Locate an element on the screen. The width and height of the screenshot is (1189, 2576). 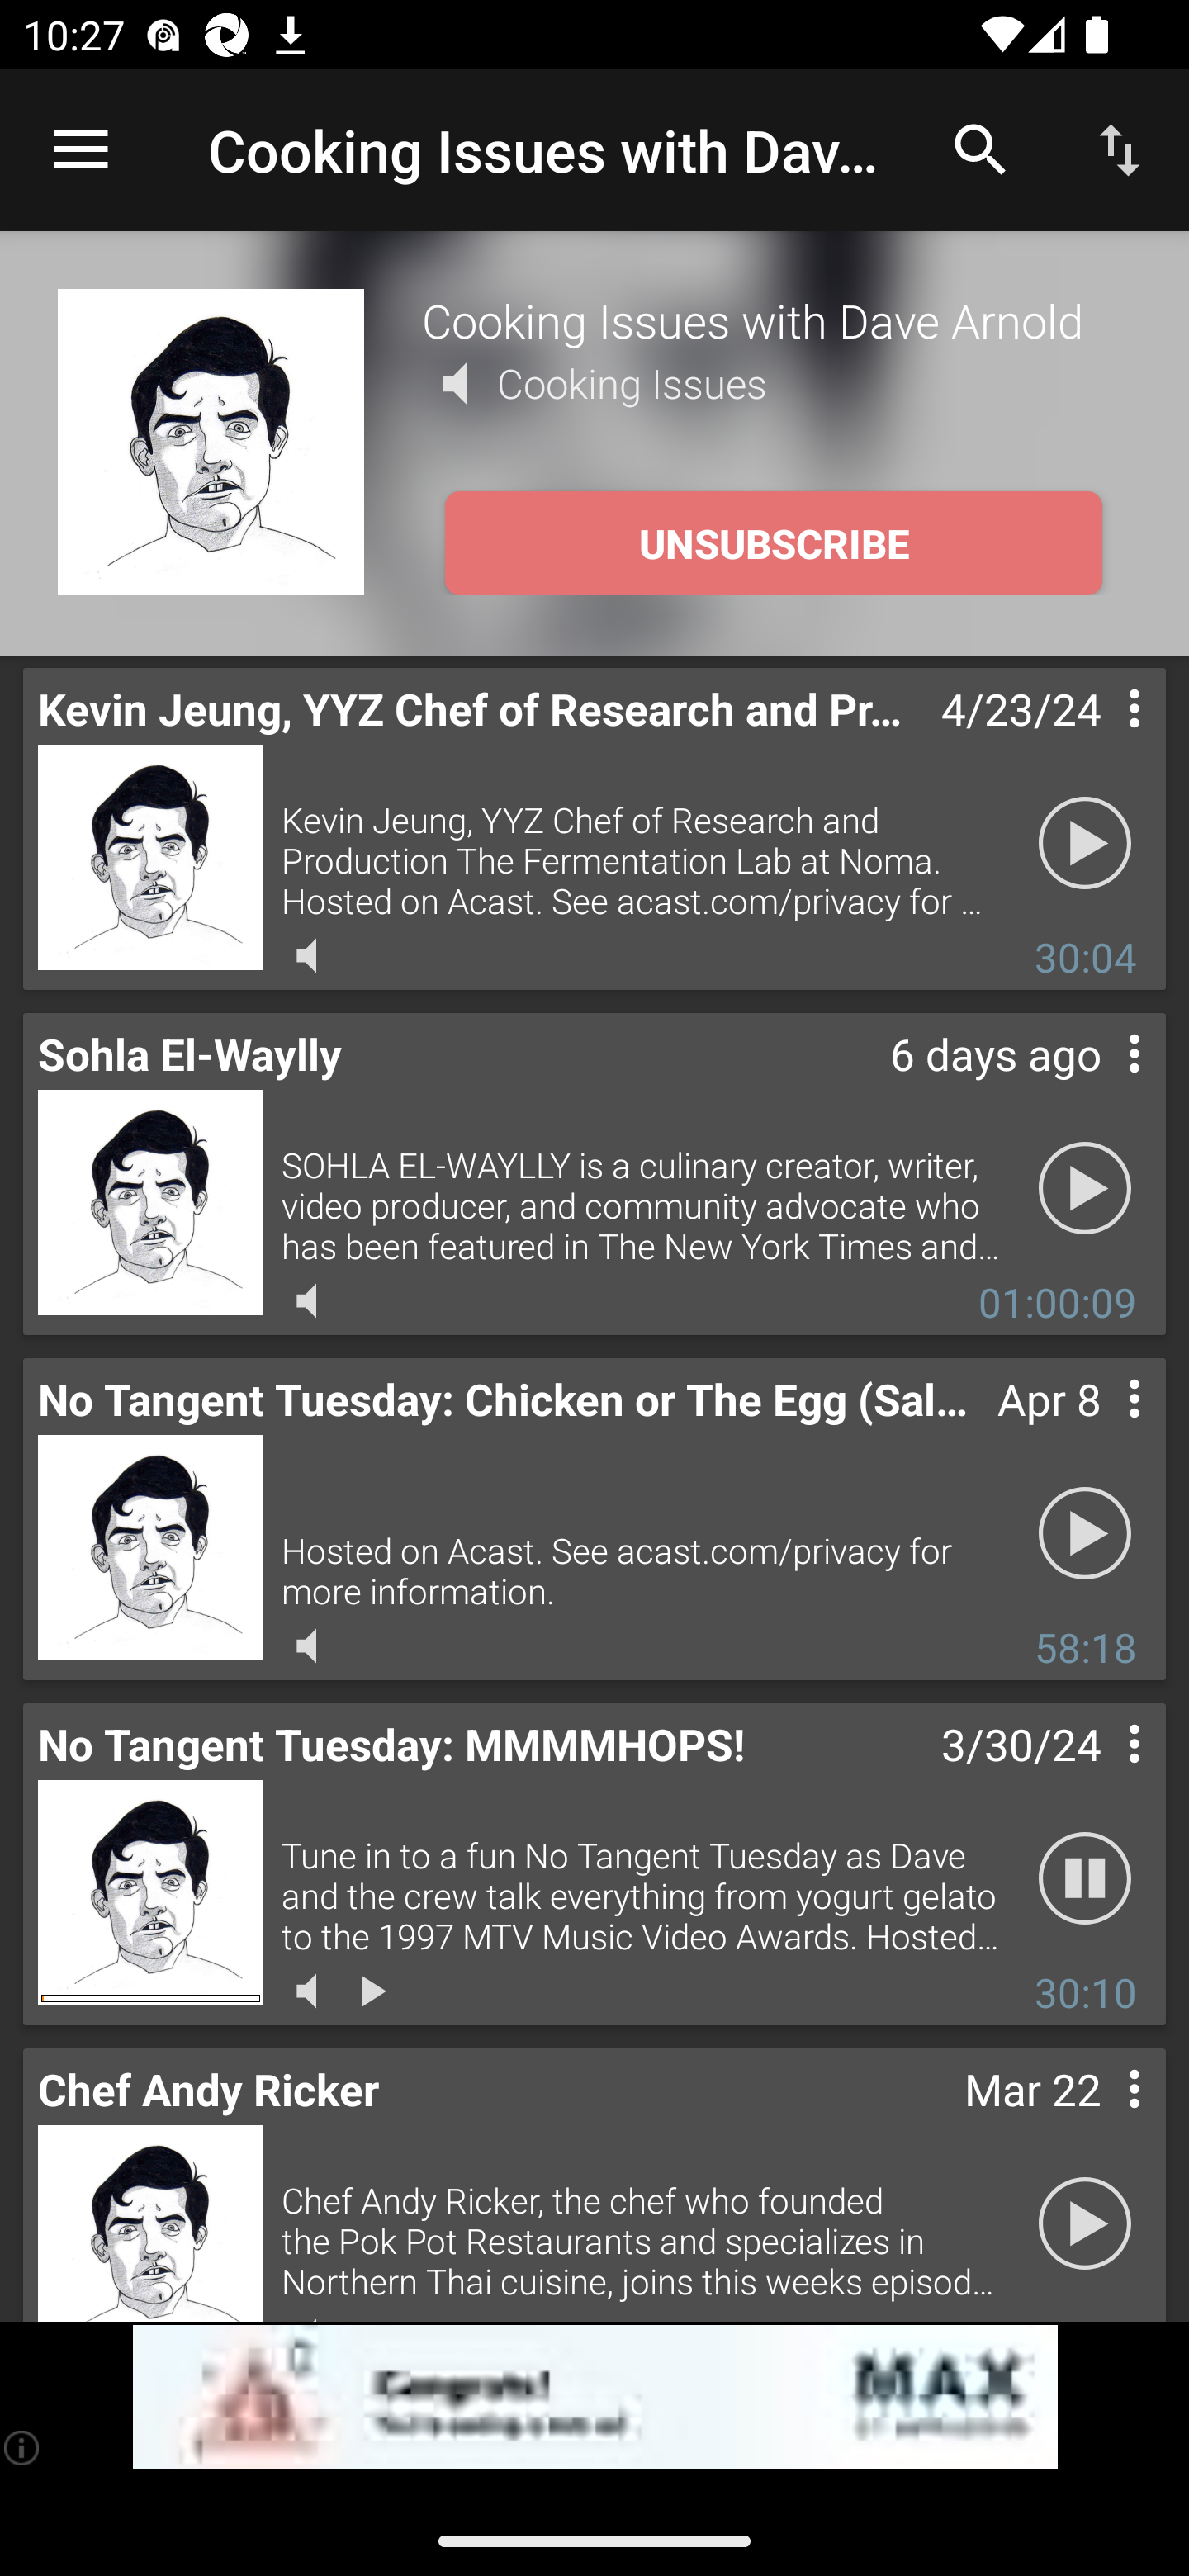
Search is located at coordinates (981, 149).